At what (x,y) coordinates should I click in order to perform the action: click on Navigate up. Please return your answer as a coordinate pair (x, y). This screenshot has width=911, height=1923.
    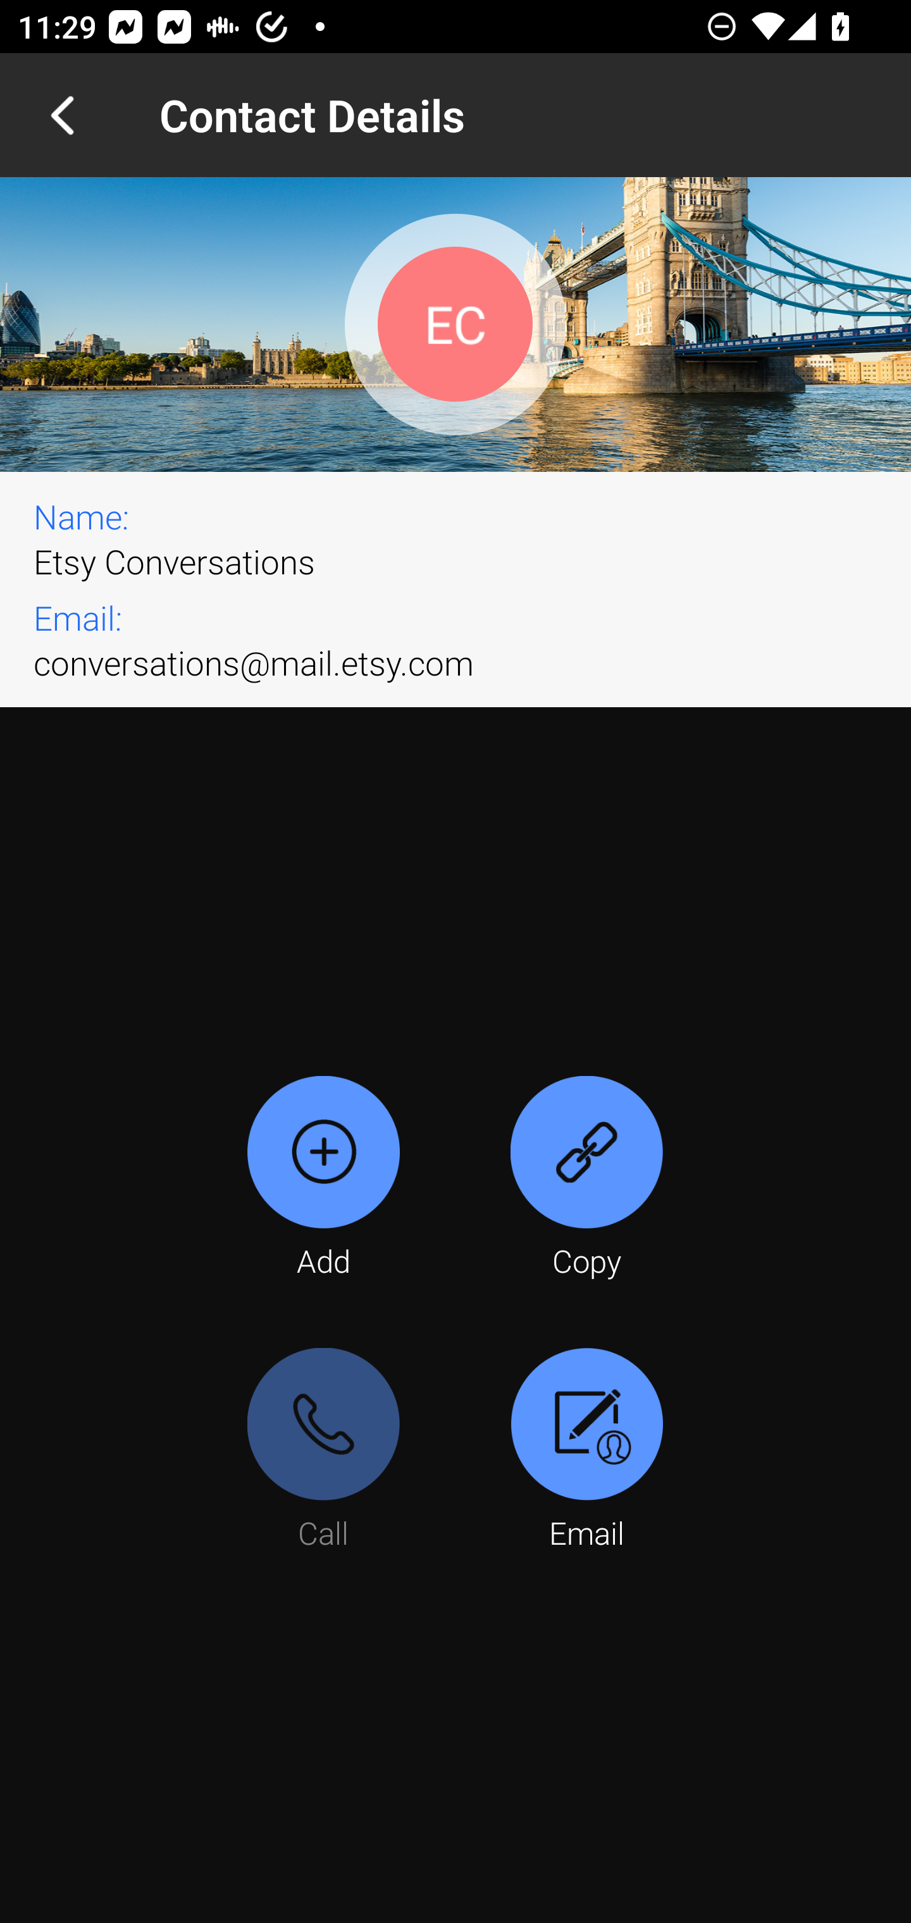
    Looking at the image, I should click on (62, 115).